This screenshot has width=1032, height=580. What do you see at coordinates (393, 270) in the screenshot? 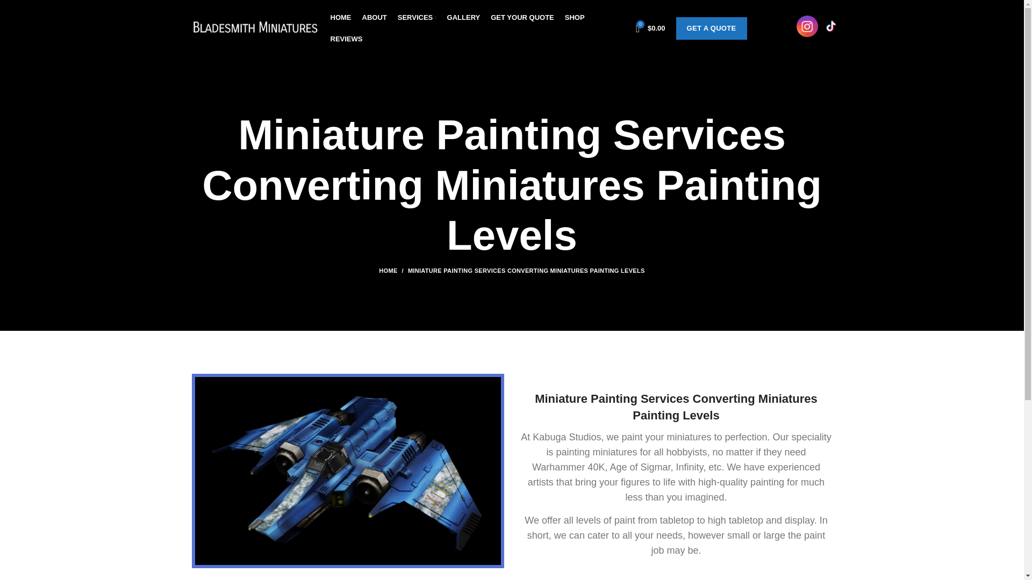
I see `HOME` at bounding box center [393, 270].